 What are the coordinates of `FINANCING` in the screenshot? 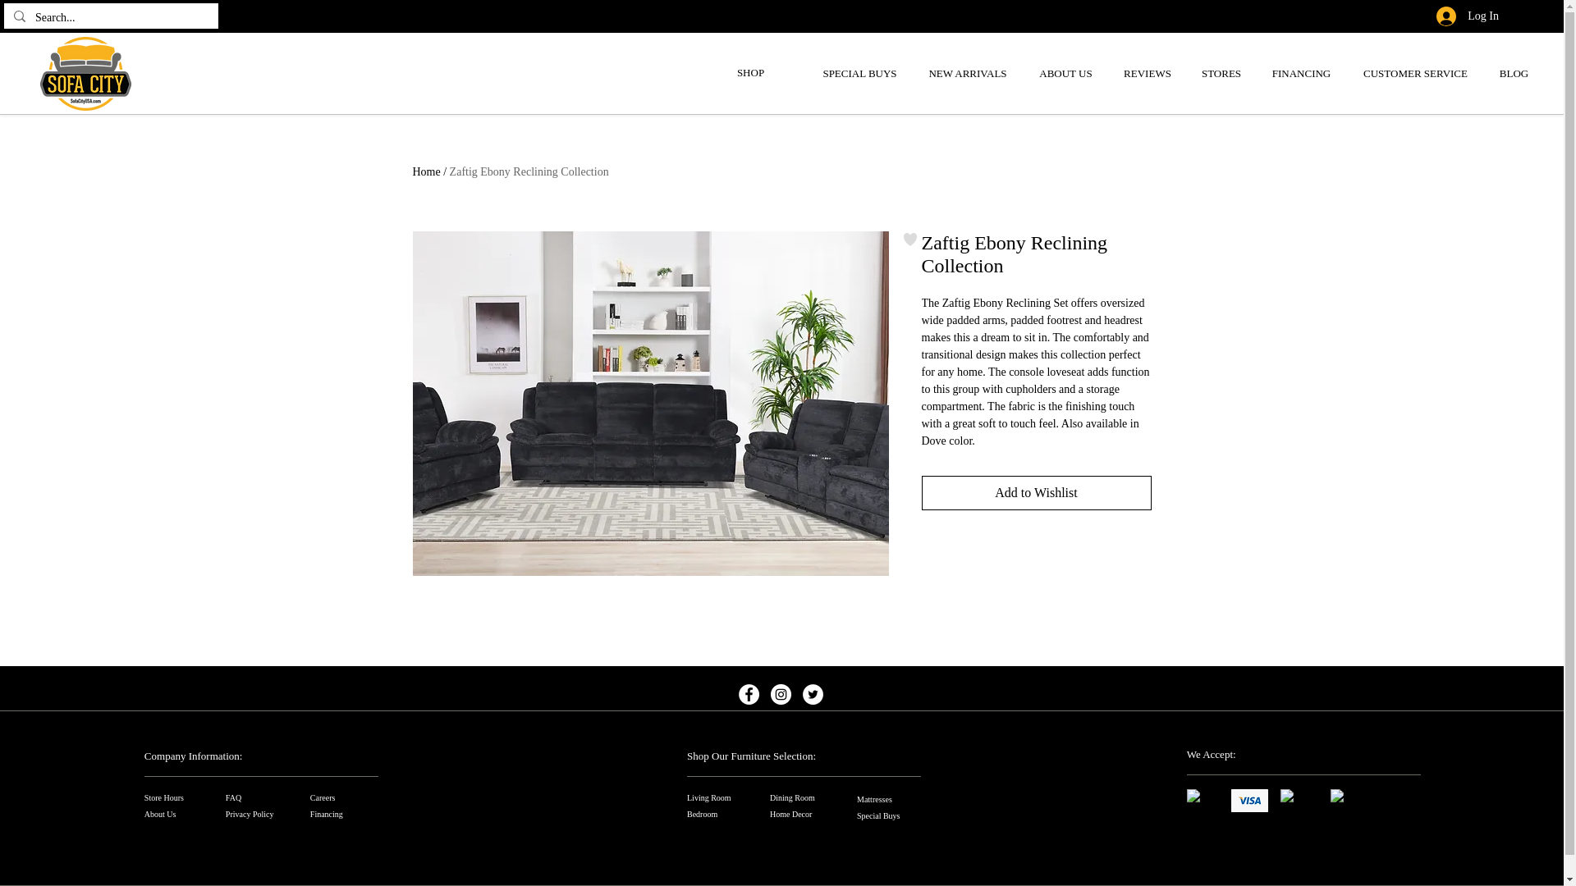 It's located at (1300, 73).